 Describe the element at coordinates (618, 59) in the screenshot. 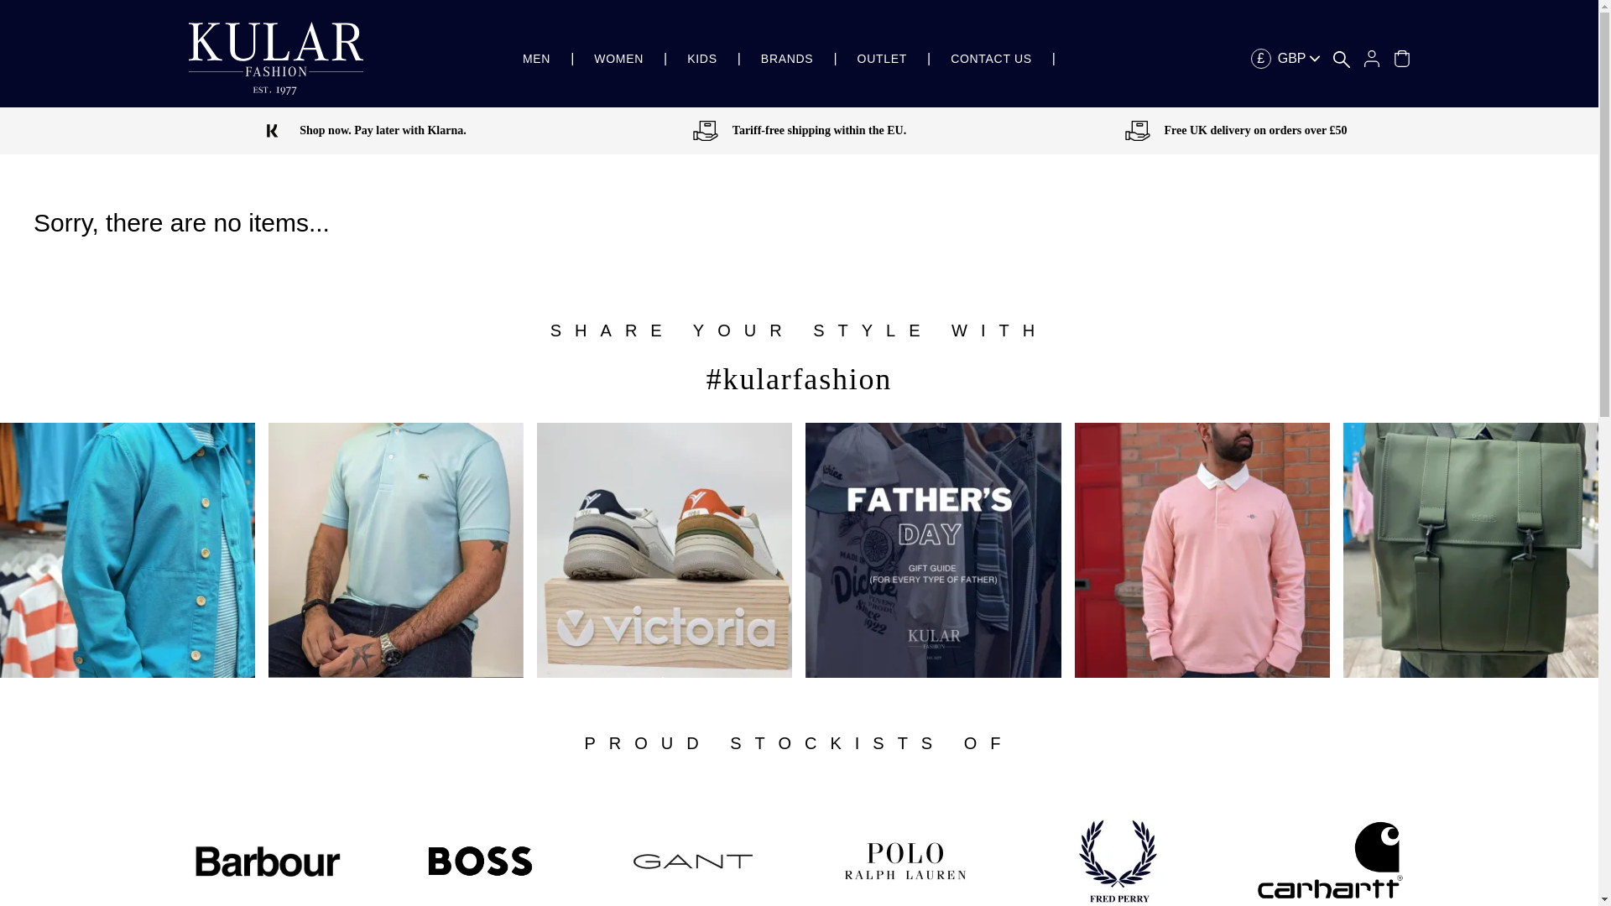

I see `WOMEN` at that location.